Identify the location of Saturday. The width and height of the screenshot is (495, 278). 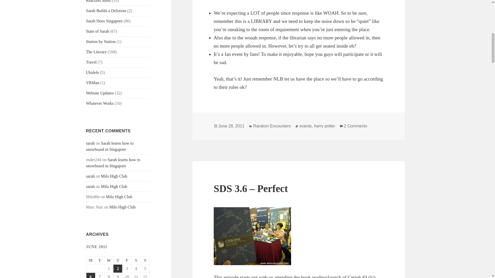
(136, 260).